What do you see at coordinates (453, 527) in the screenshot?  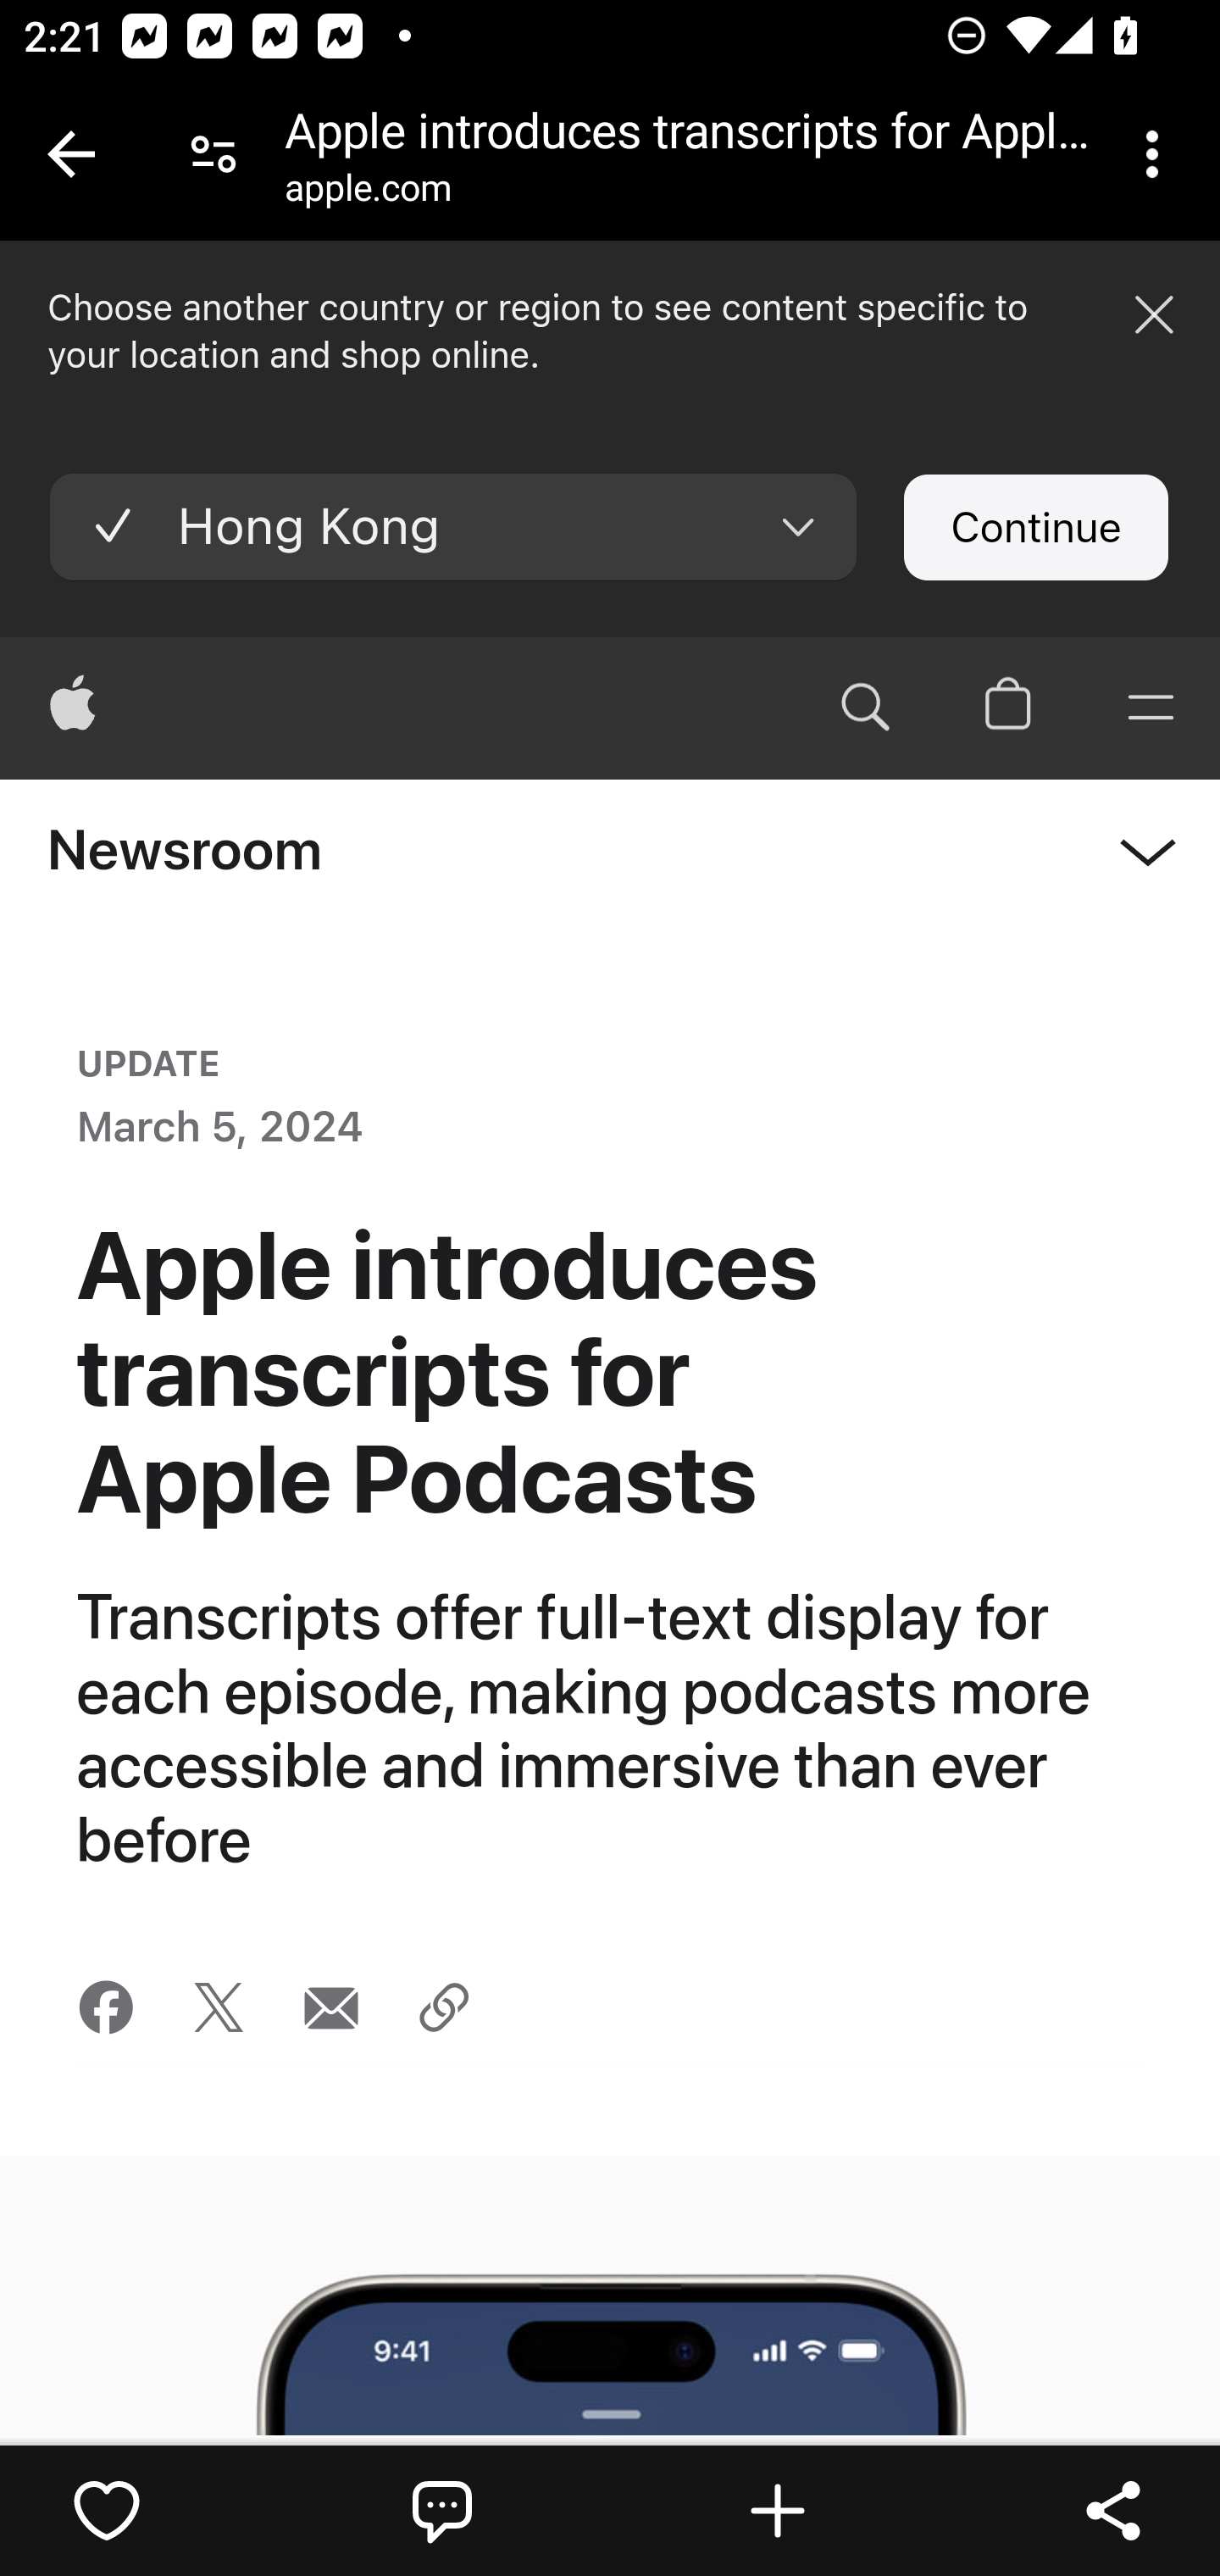 I see ` Hong Kong ` at bounding box center [453, 527].